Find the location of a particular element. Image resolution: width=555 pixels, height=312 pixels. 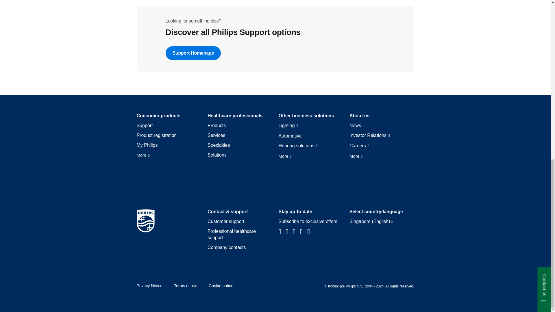

Products is located at coordinates (217, 126).